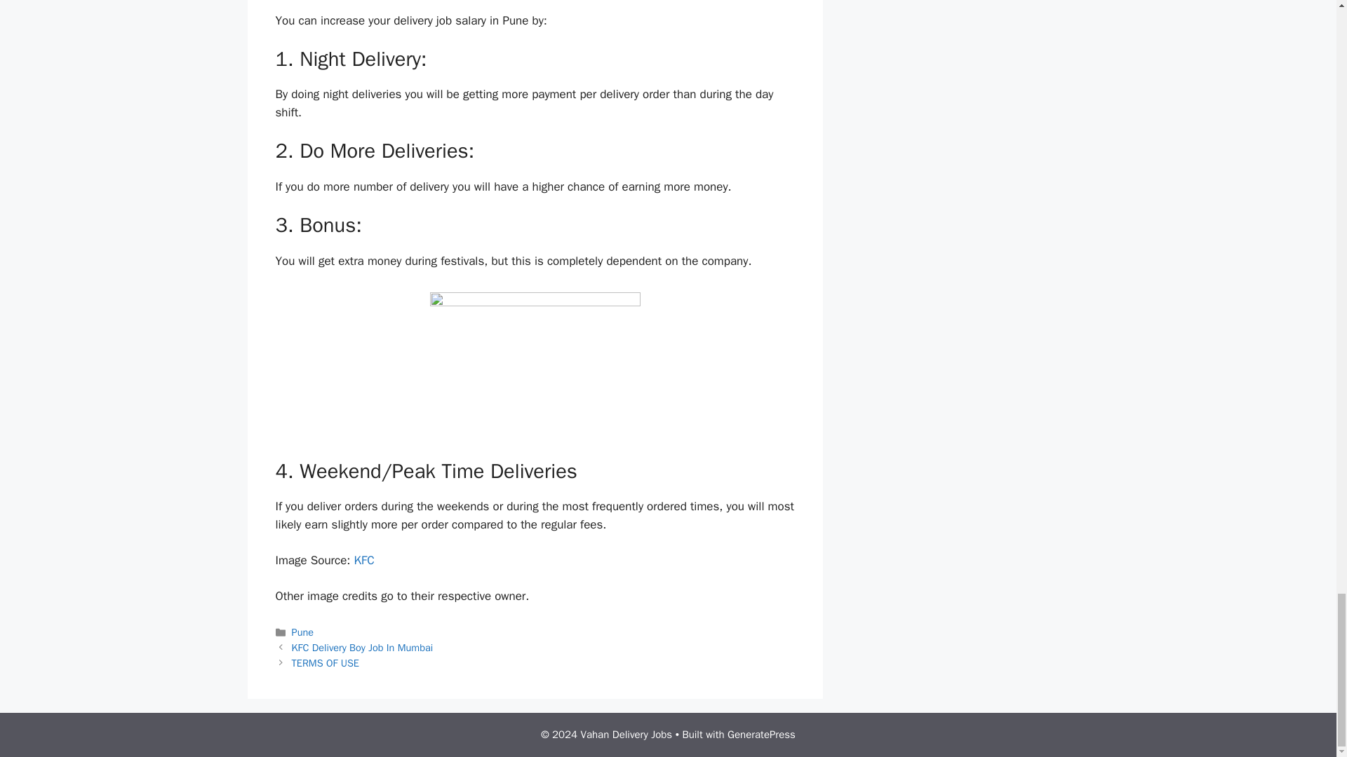 This screenshot has height=757, width=1347. What do you see at coordinates (363, 561) in the screenshot?
I see `KFC` at bounding box center [363, 561].